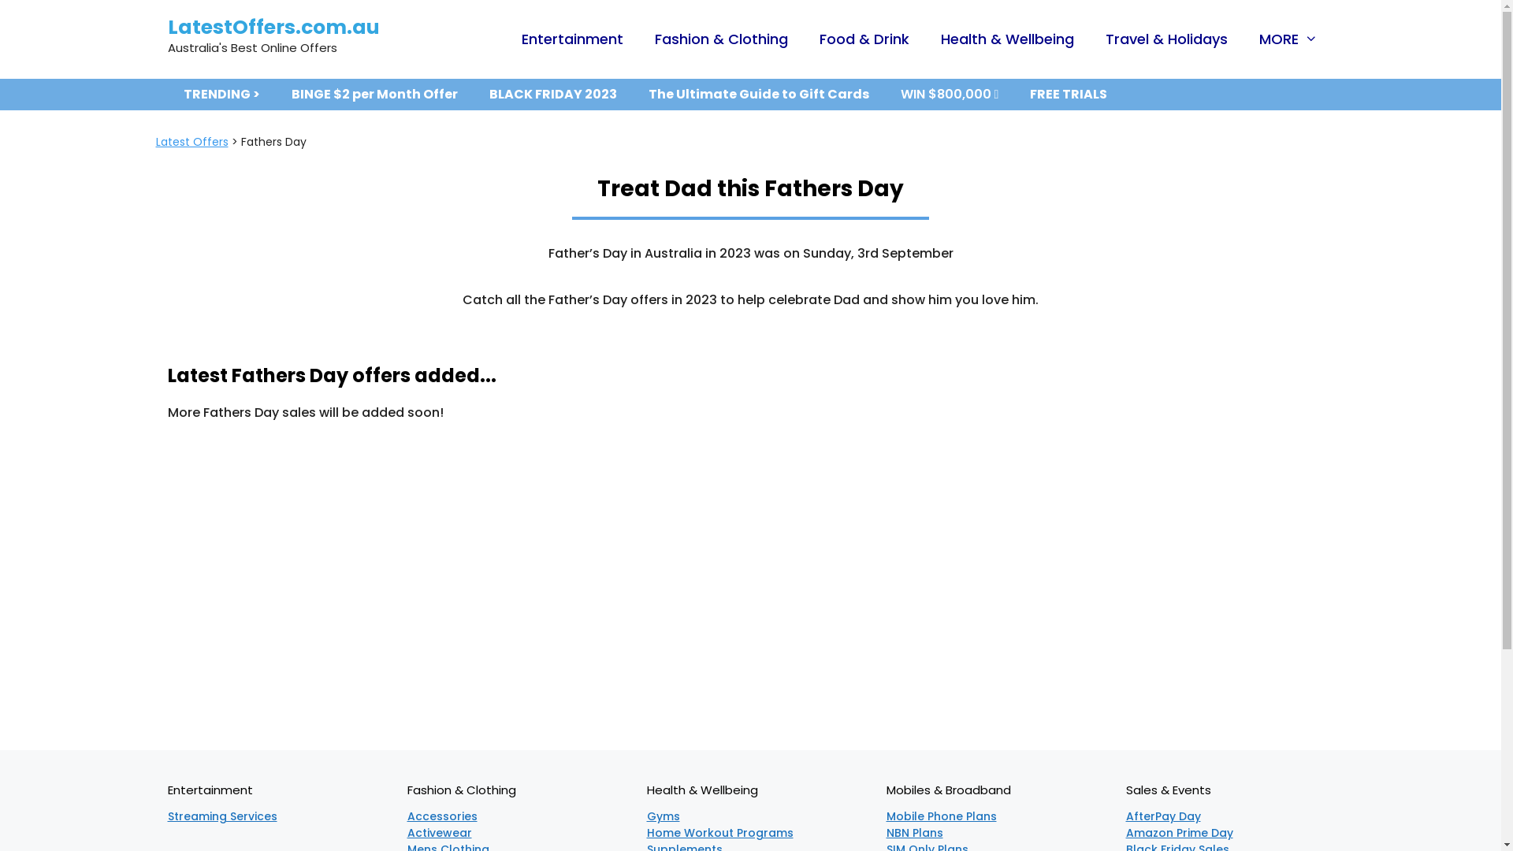 Image resolution: width=1513 pixels, height=851 pixels. Describe the element at coordinates (750, 596) in the screenshot. I see `Advertisement` at that location.